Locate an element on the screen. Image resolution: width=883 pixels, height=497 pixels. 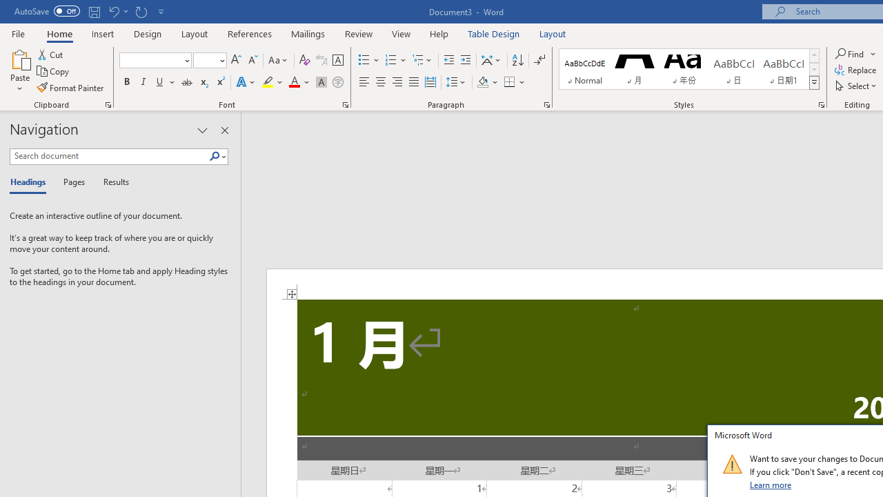
Paragraph... is located at coordinates (546, 105).